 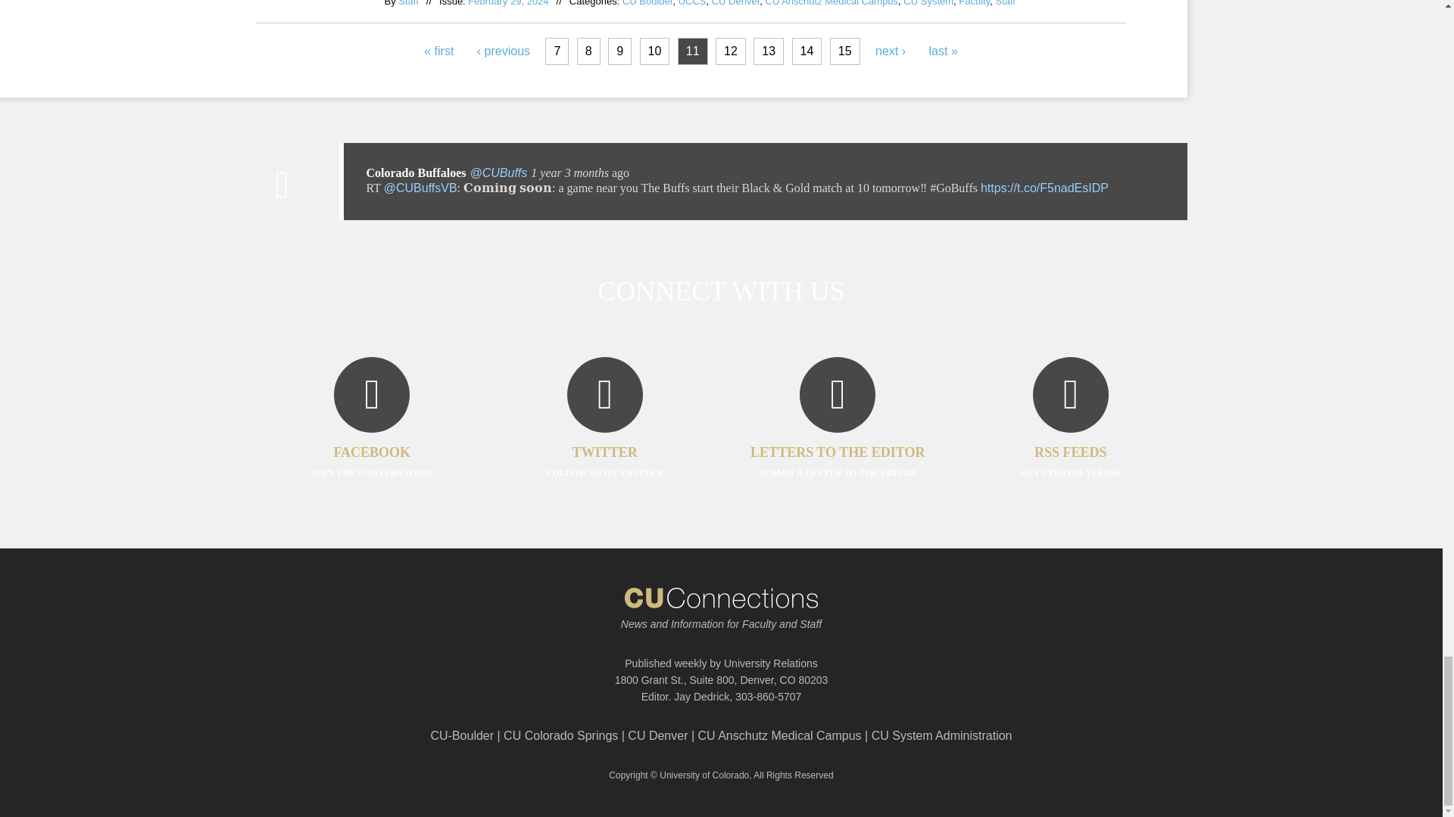 What do you see at coordinates (1071, 440) in the screenshot?
I see `Get Updates Via RSS` at bounding box center [1071, 440].